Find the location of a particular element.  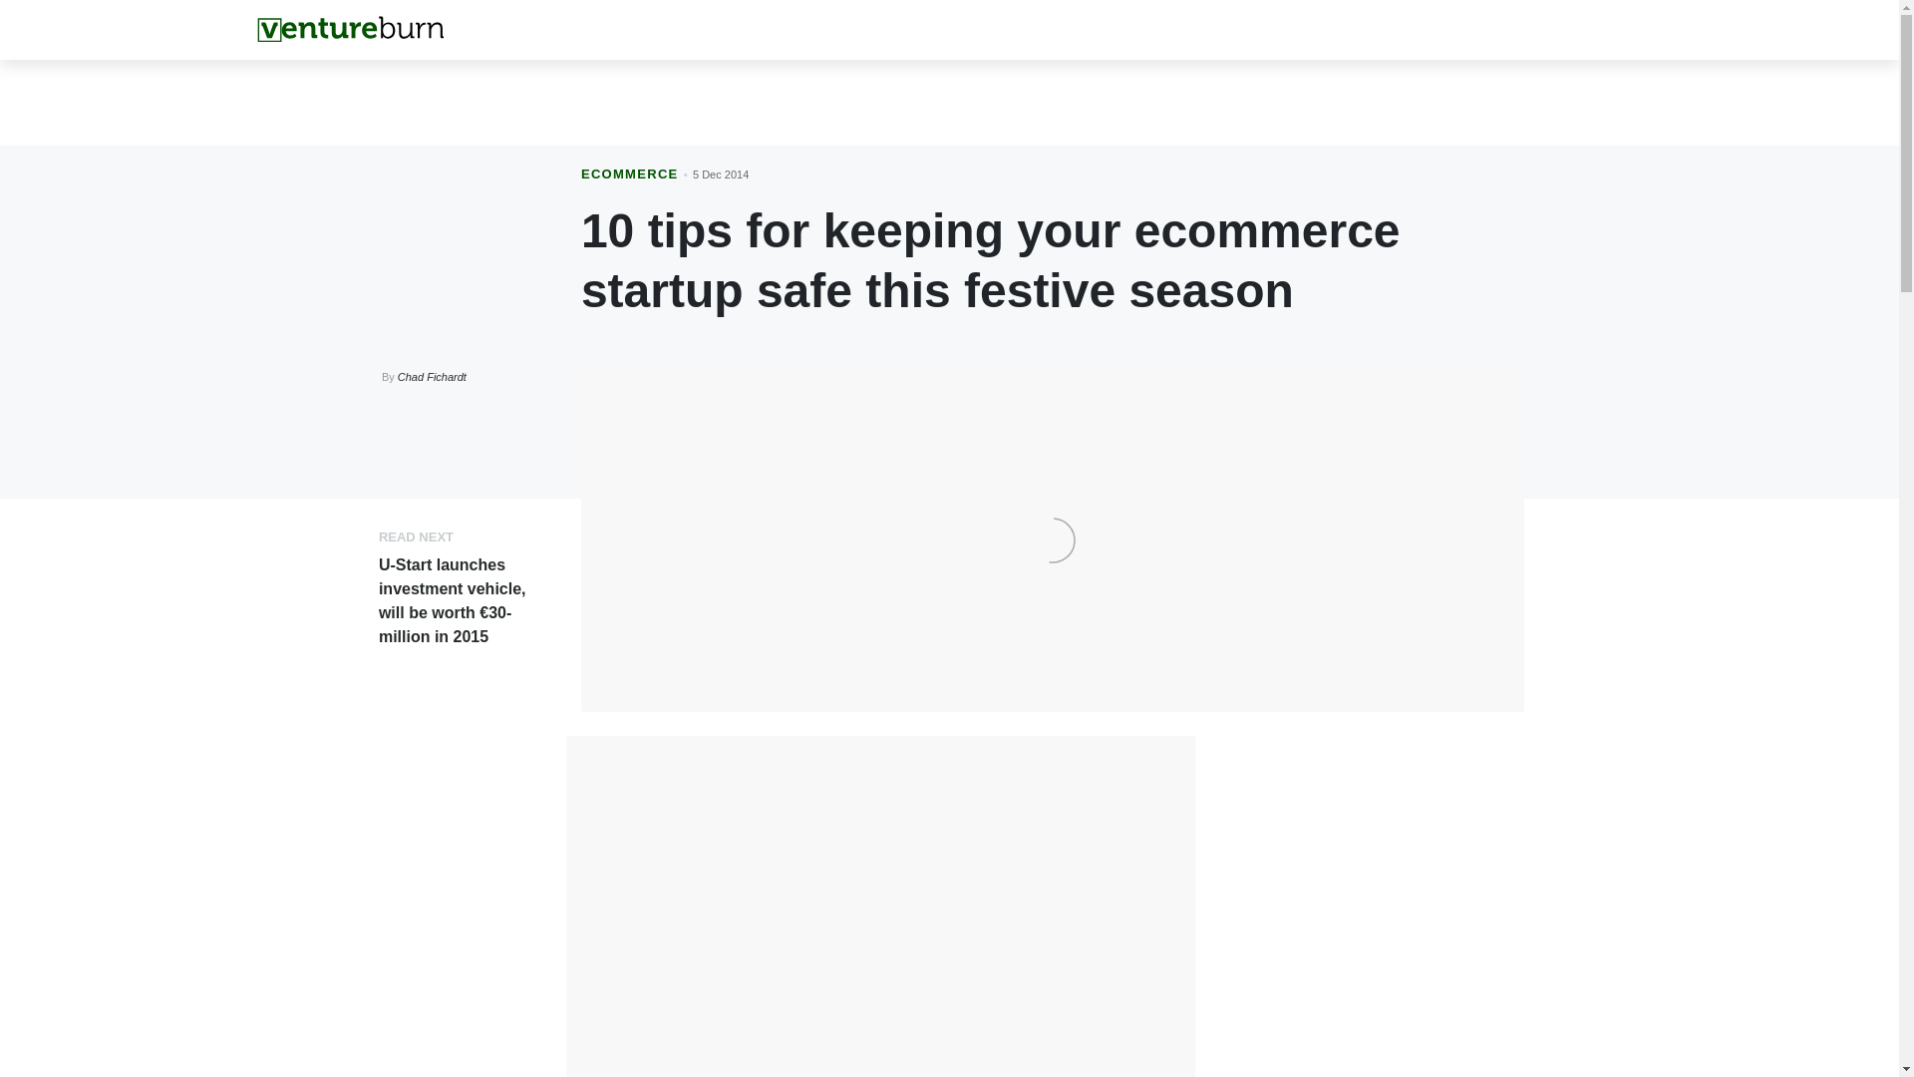

5 Dec 2014 is located at coordinates (720, 174).